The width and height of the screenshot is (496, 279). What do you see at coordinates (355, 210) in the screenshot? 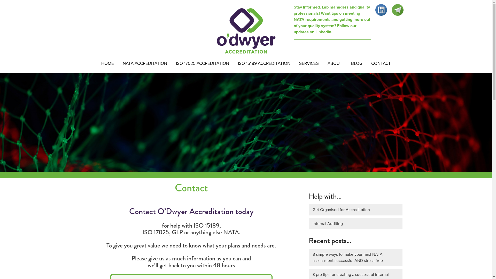
I see `Get Organised for Accreditation` at bounding box center [355, 210].